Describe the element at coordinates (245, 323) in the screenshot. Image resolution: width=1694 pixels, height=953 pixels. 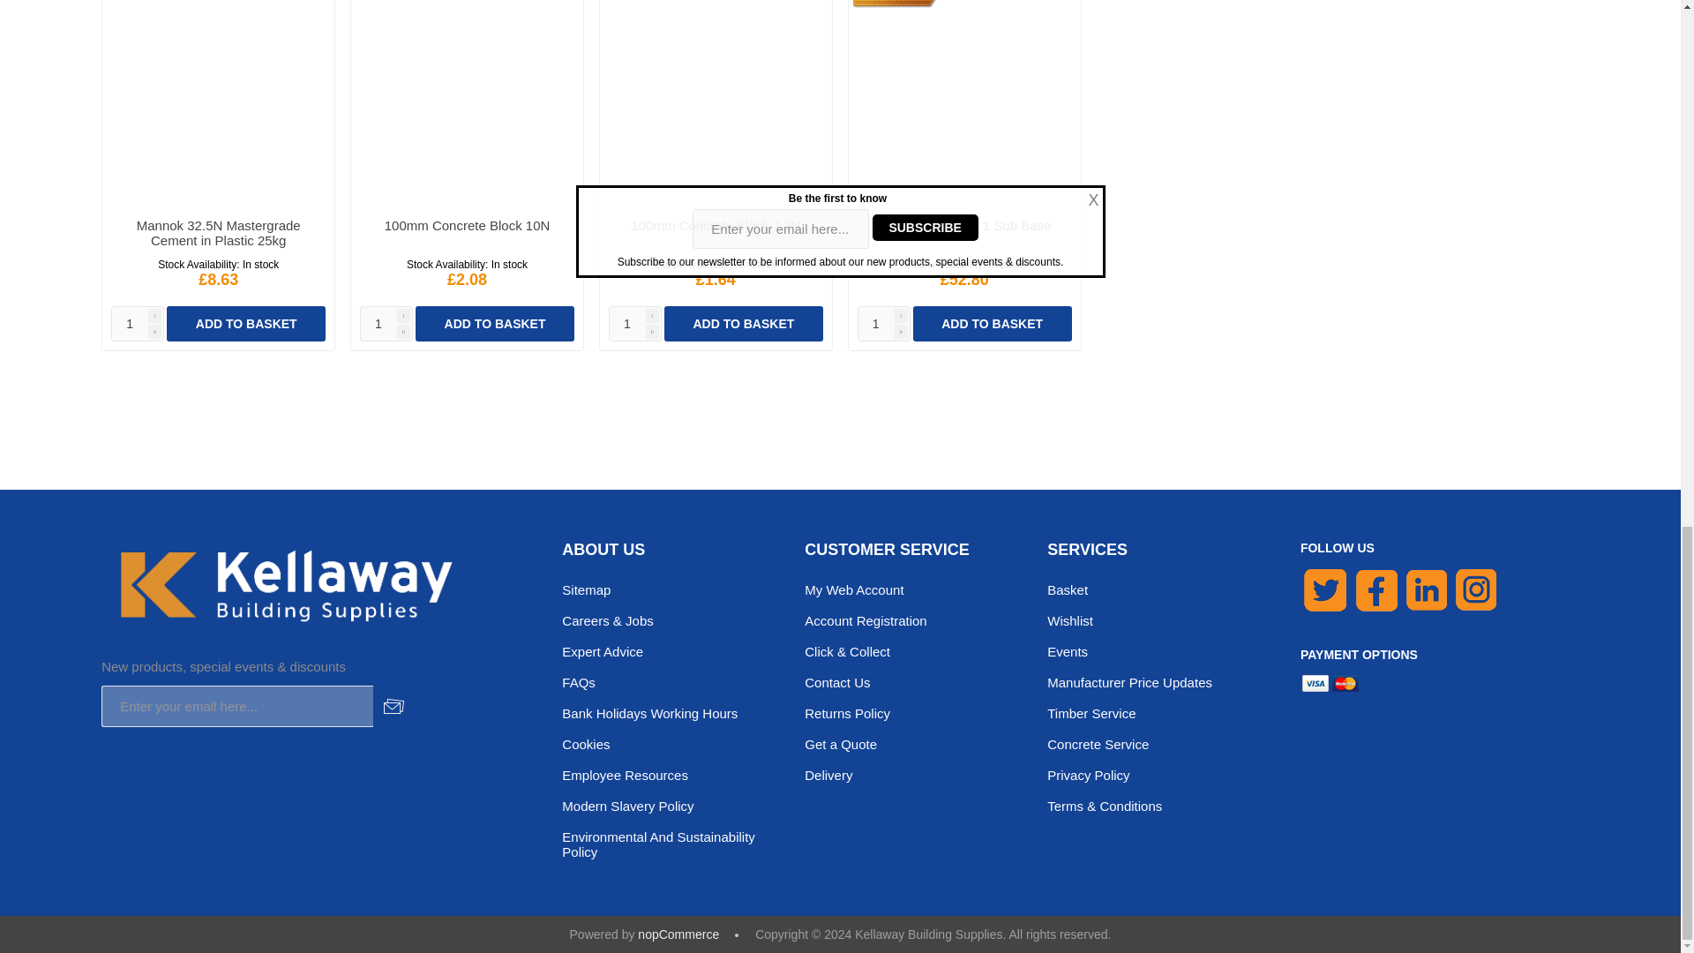
I see `Add to basket` at that location.